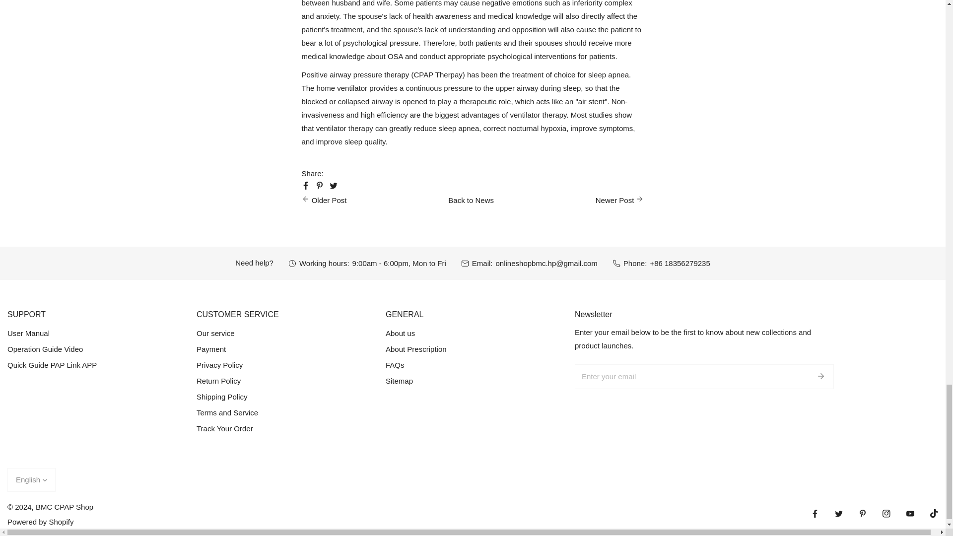  I want to click on User Manual, so click(28, 334).